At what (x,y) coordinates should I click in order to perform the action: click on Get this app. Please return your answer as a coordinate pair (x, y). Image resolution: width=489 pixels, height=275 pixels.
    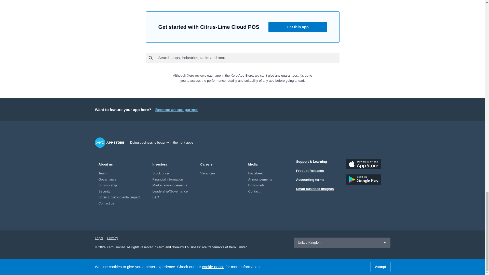
    Looking at the image, I should click on (298, 27).